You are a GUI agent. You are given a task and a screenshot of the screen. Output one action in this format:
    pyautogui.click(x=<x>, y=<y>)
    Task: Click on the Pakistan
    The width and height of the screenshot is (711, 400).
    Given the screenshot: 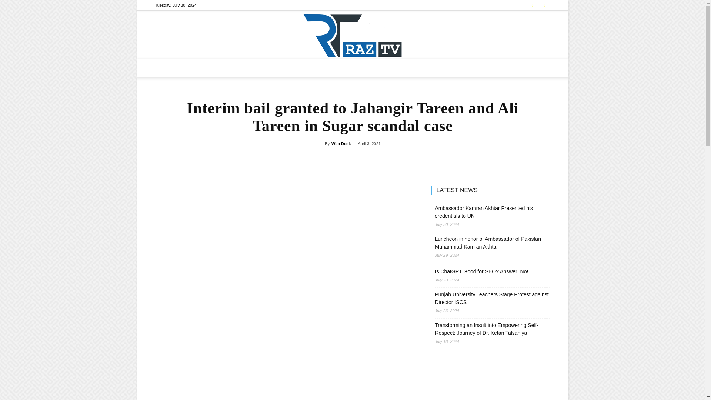 What is the action you would take?
    pyautogui.click(x=246, y=67)
    